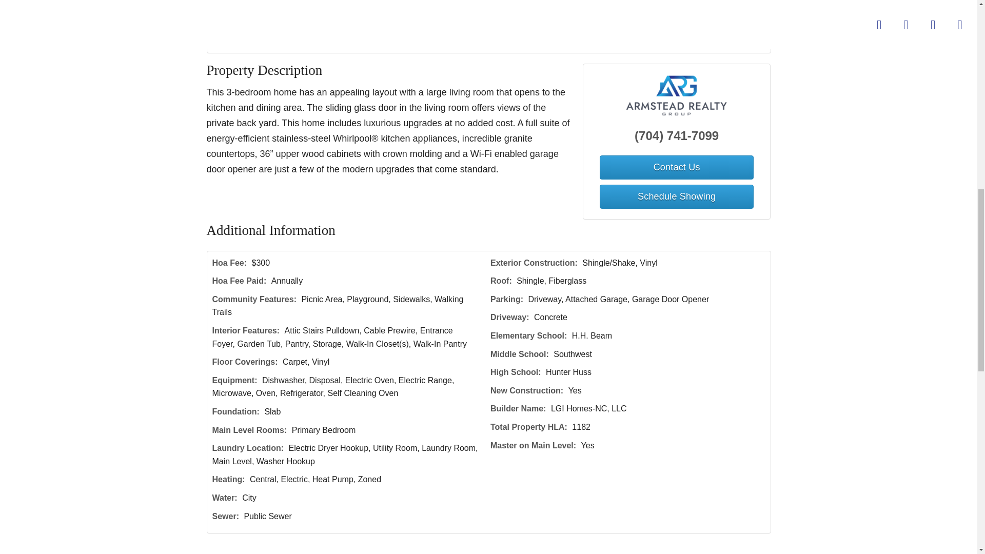 The width and height of the screenshot is (985, 554). I want to click on Share, so click(408, 41).